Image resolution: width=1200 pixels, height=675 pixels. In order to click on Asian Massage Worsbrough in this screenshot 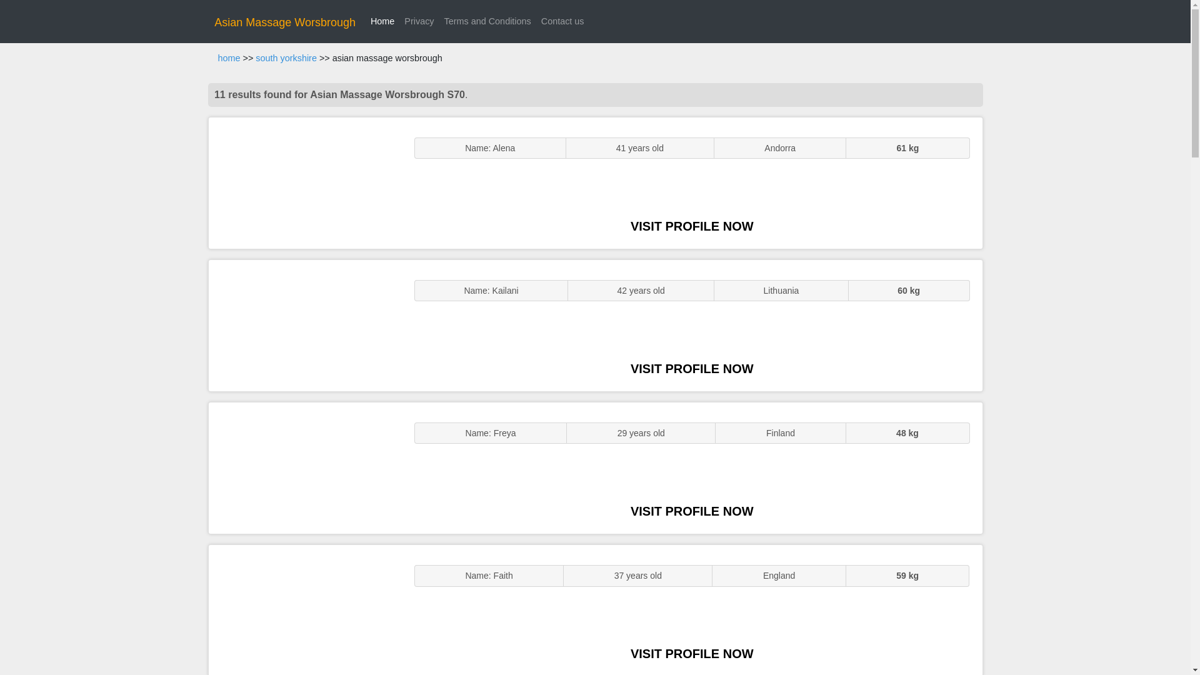, I will do `click(285, 22)`.